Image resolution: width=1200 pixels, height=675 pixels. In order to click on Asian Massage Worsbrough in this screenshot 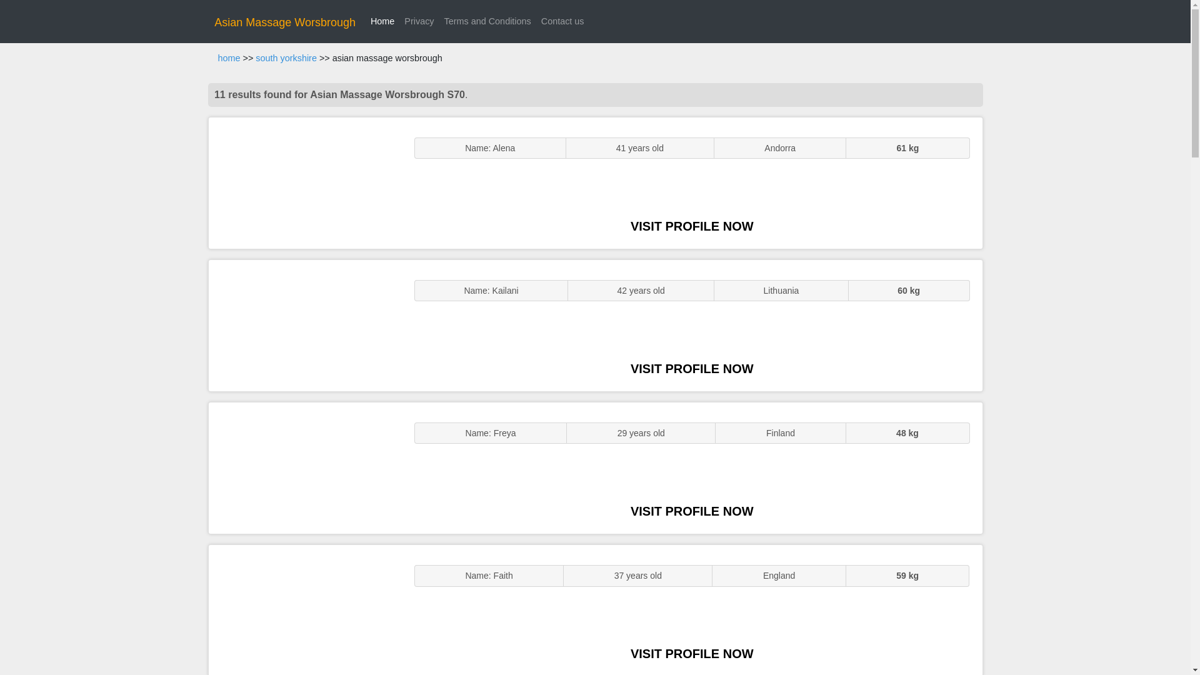, I will do `click(285, 22)`.